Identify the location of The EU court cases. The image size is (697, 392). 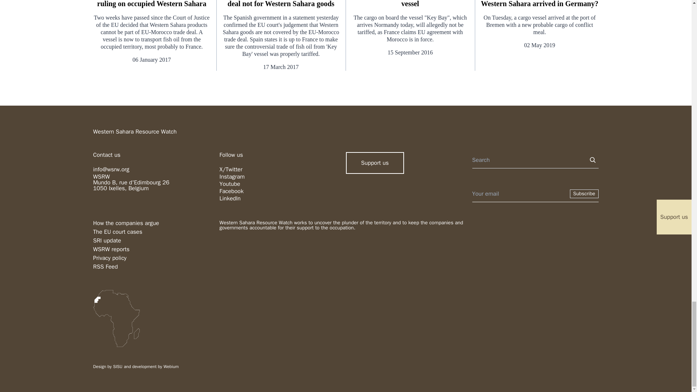
(117, 232).